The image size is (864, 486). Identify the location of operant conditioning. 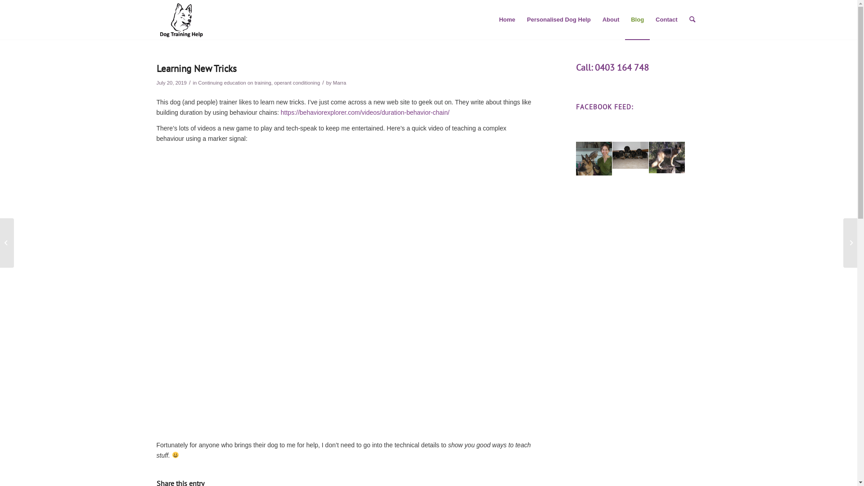
(297, 83).